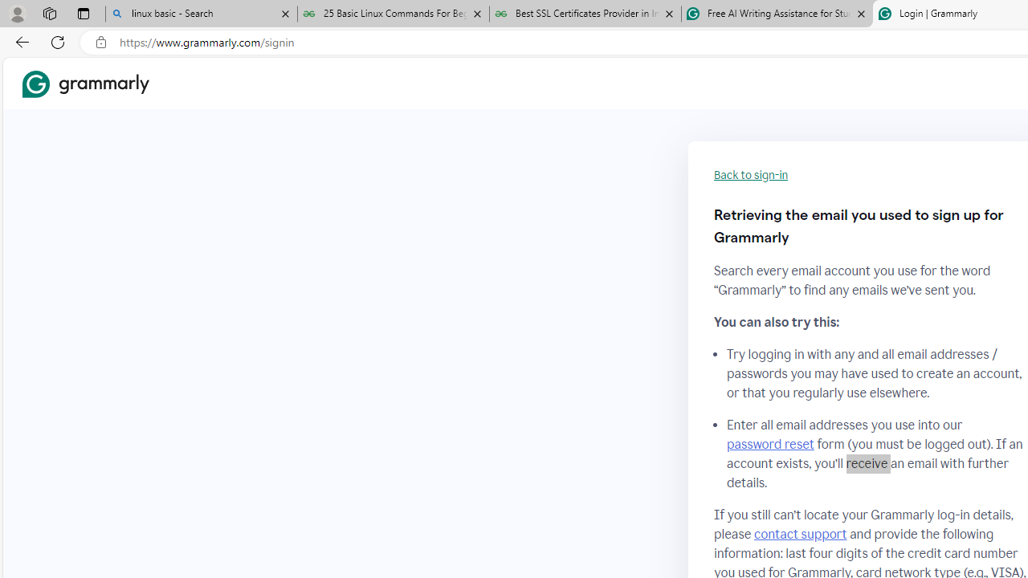 This screenshot has width=1028, height=578. What do you see at coordinates (777, 14) in the screenshot?
I see `Free AI Writing Assistance for Students | Grammarly` at bounding box center [777, 14].